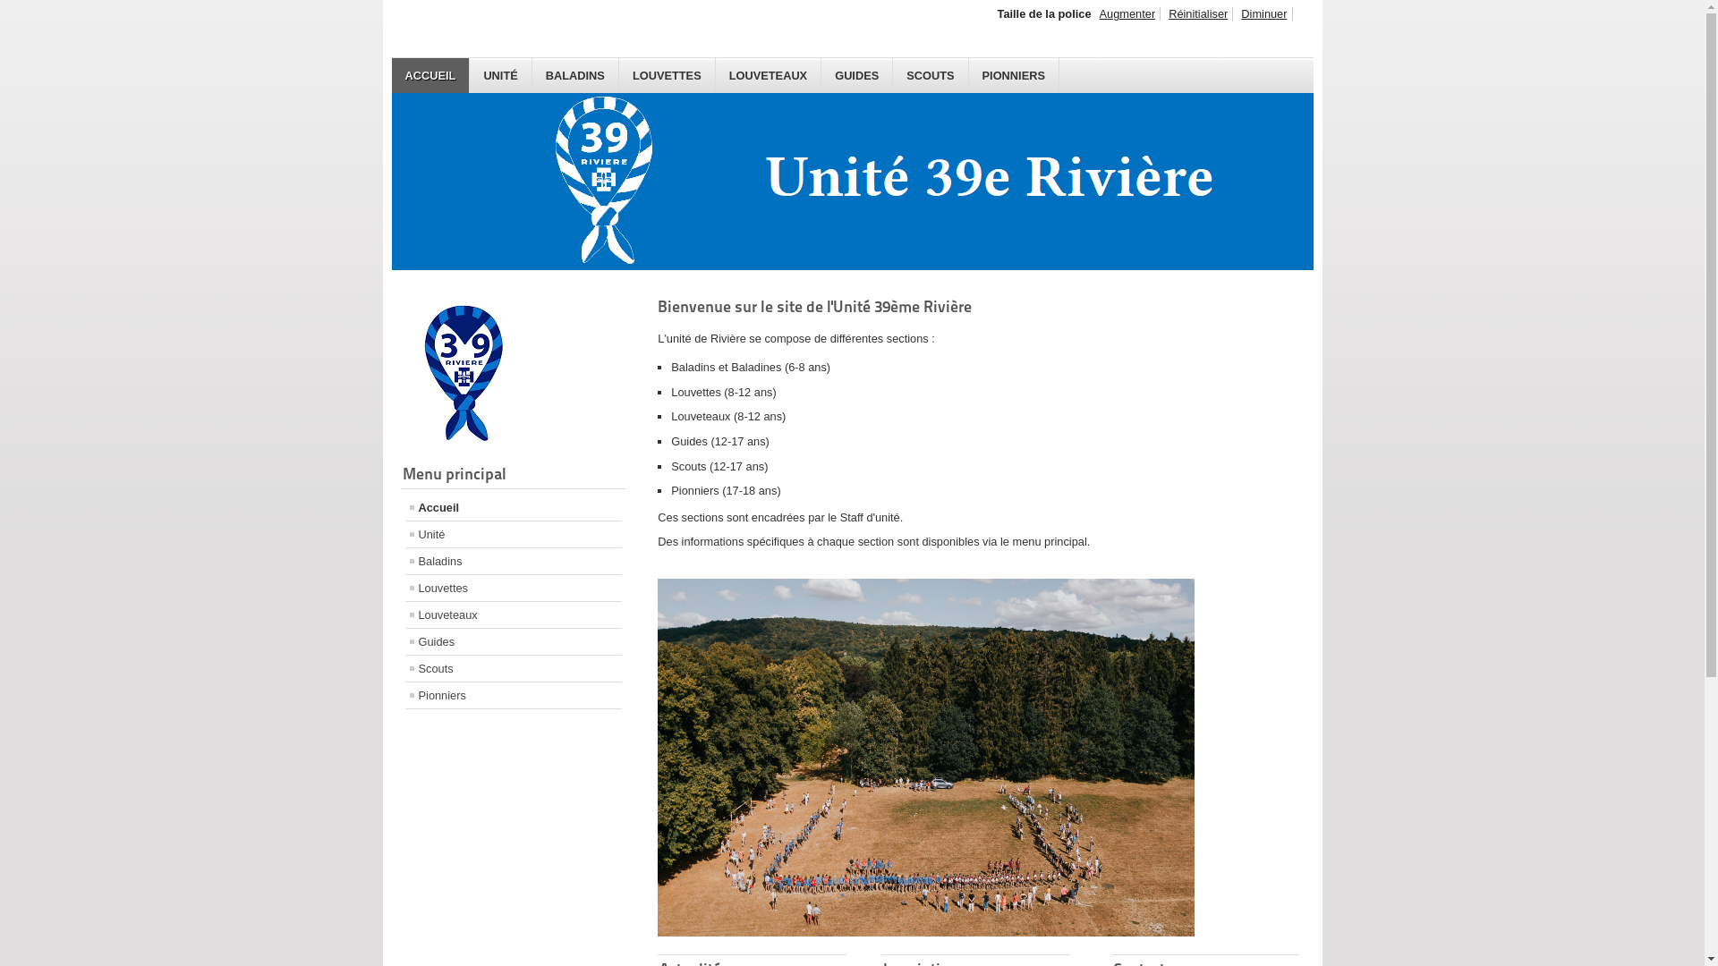 The height and width of the screenshot is (966, 1718). What do you see at coordinates (514, 696) in the screenshot?
I see `Pionniers` at bounding box center [514, 696].